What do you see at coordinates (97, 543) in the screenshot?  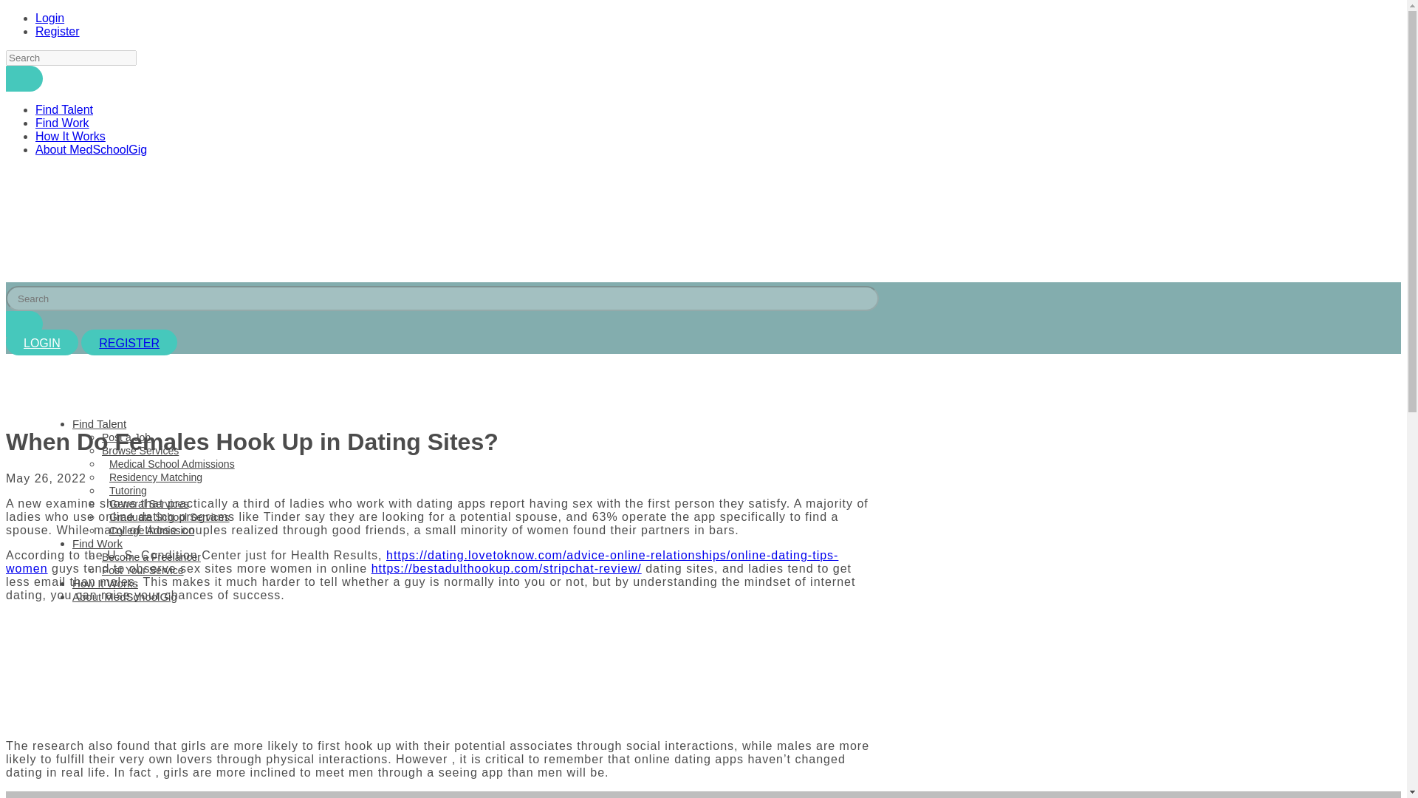 I see `Find Work` at bounding box center [97, 543].